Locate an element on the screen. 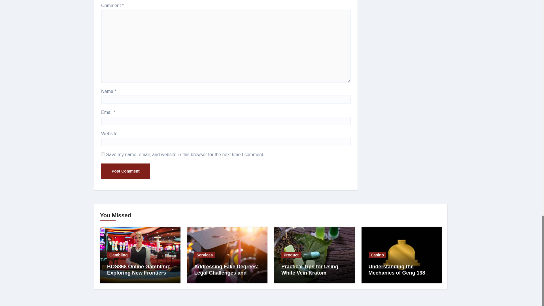 This screenshot has width=544, height=306. Post Comment is located at coordinates (126, 171).